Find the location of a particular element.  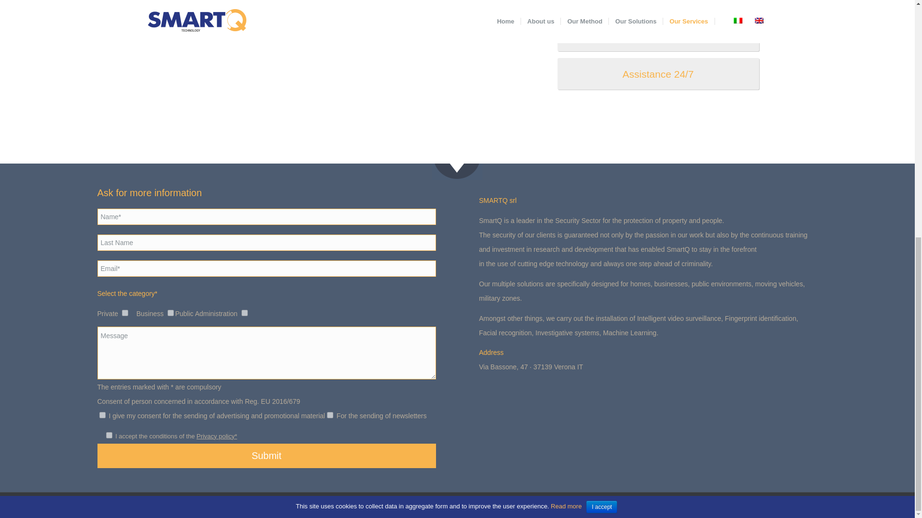

Maintenance is located at coordinates (658, 35).